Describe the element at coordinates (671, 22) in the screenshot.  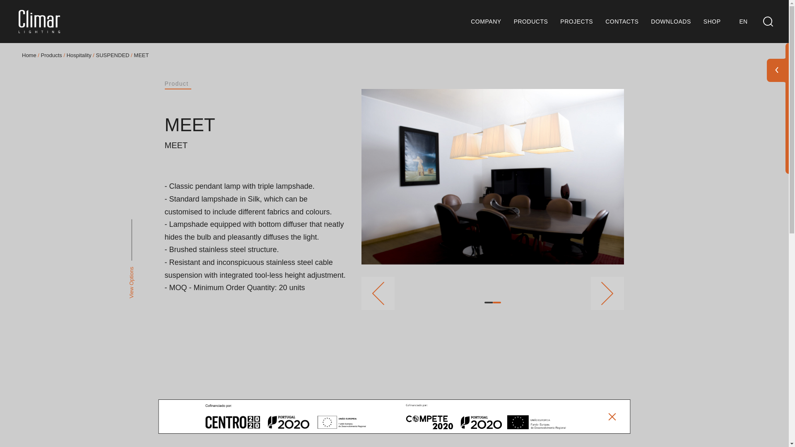
I see `DOWNLOADS` at that location.